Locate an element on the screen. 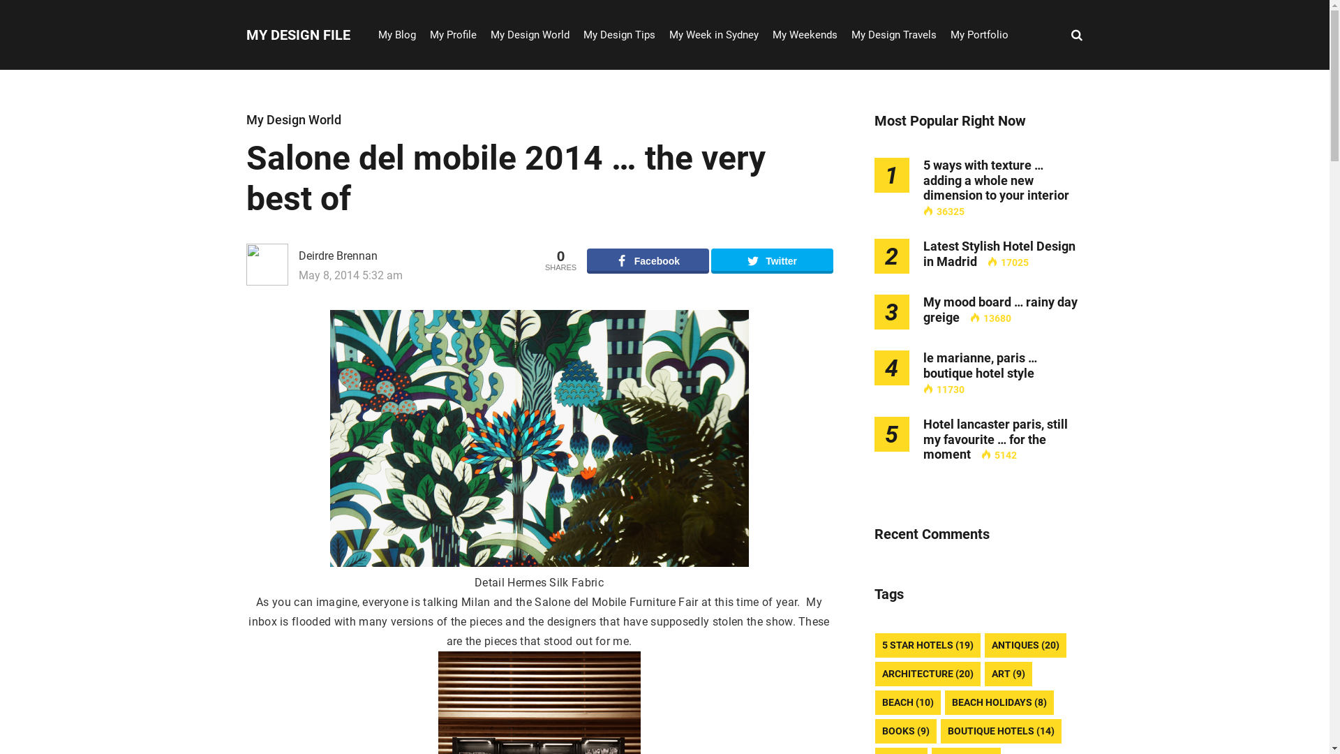  My Profile is located at coordinates (454, 35).